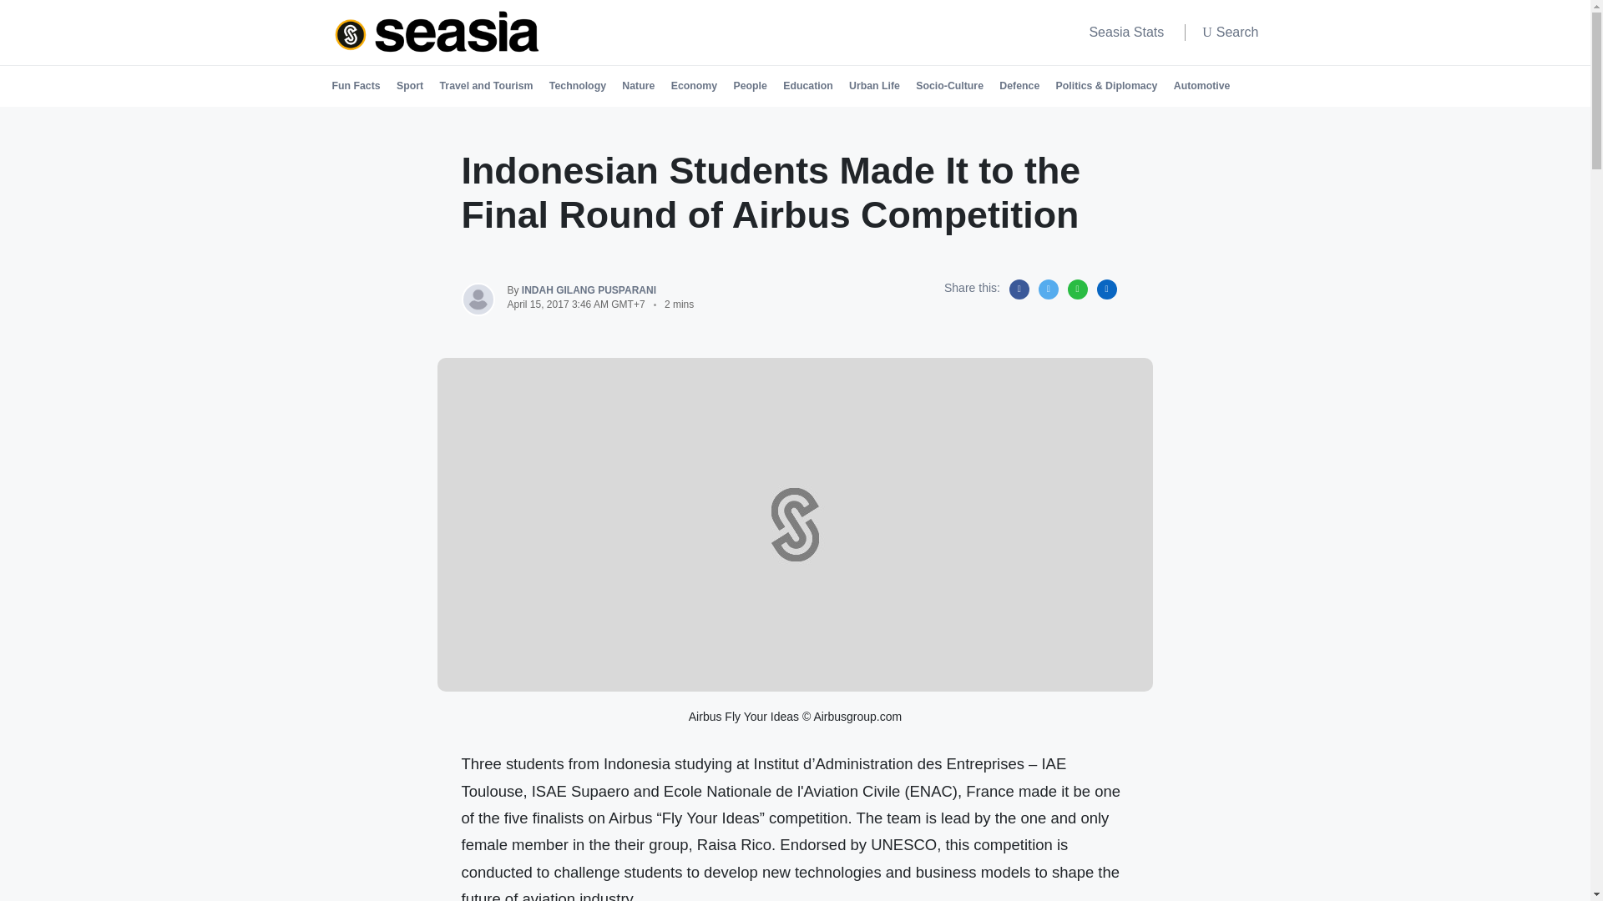  Describe the element at coordinates (1231, 33) in the screenshot. I see `Search` at that location.